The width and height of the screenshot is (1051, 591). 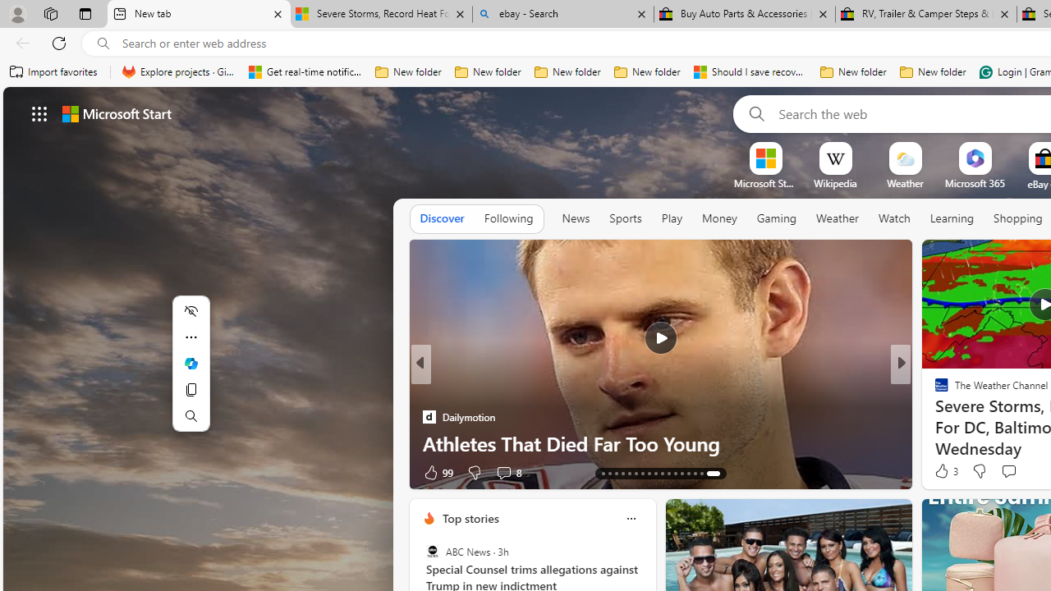 What do you see at coordinates (934, 417) in the screenshot?
I see `Verywell Mind` at bounding box center [934, 417].